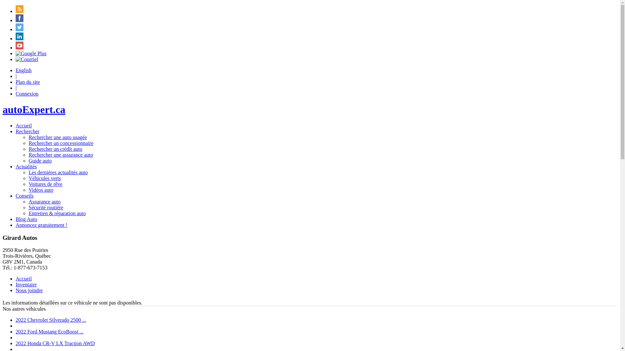 The height and width of the screenshot is (351, 625). I want to click on autoExpert.ca, so click(34, 110).